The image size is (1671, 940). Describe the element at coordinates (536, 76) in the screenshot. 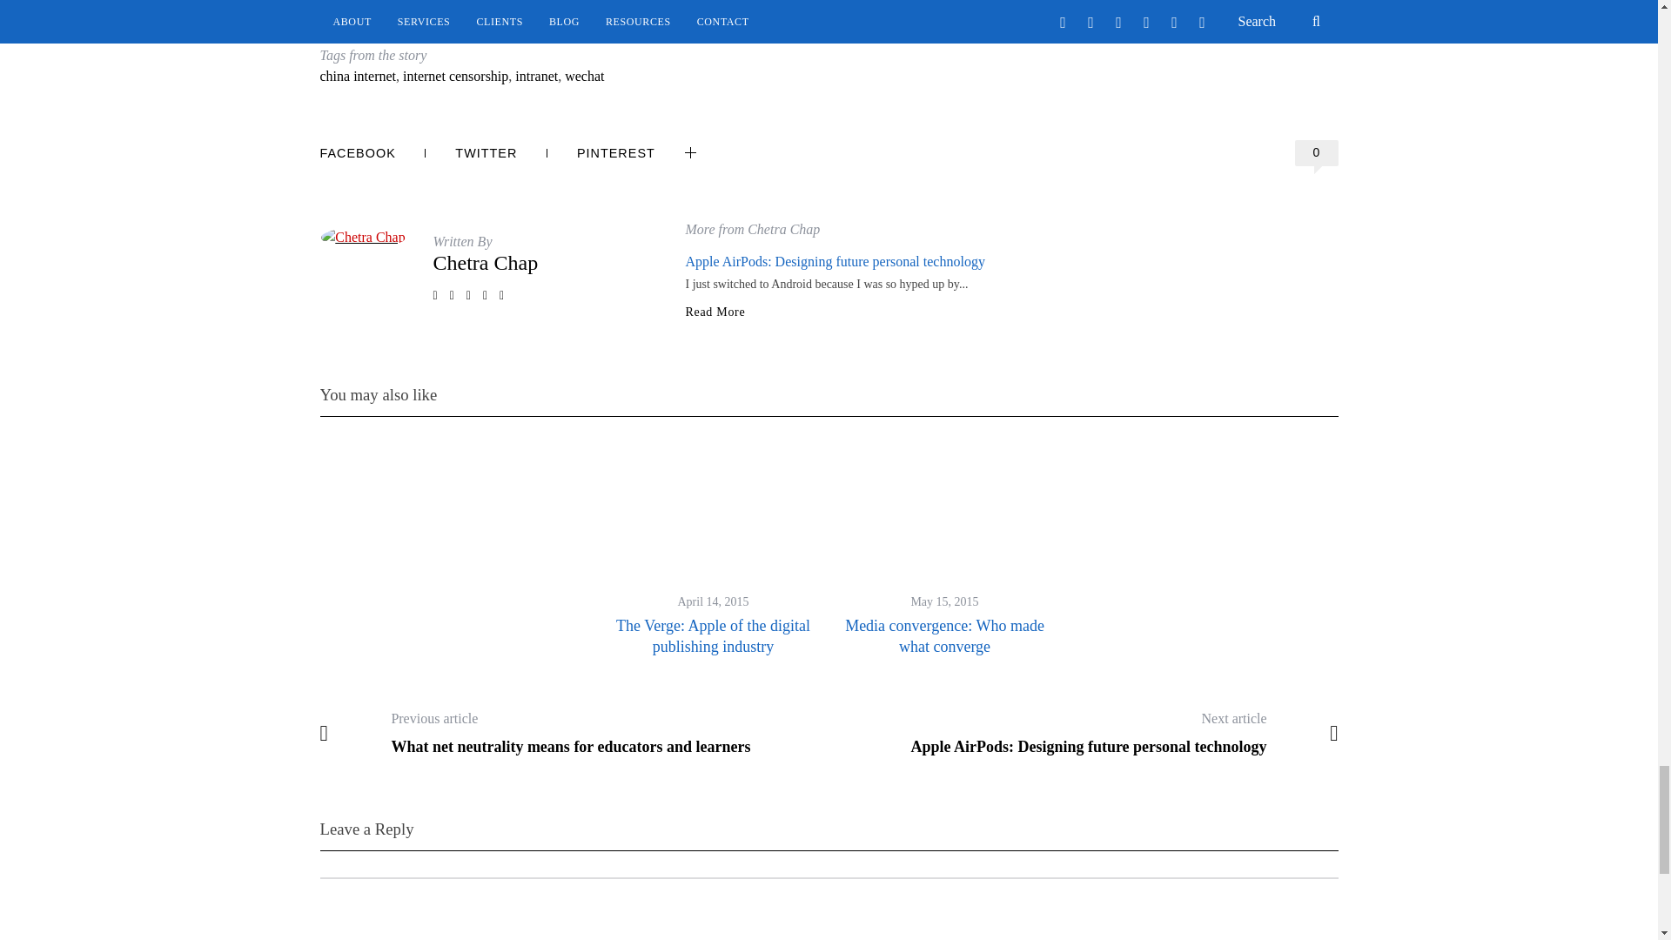

I see `intranet` at that location.